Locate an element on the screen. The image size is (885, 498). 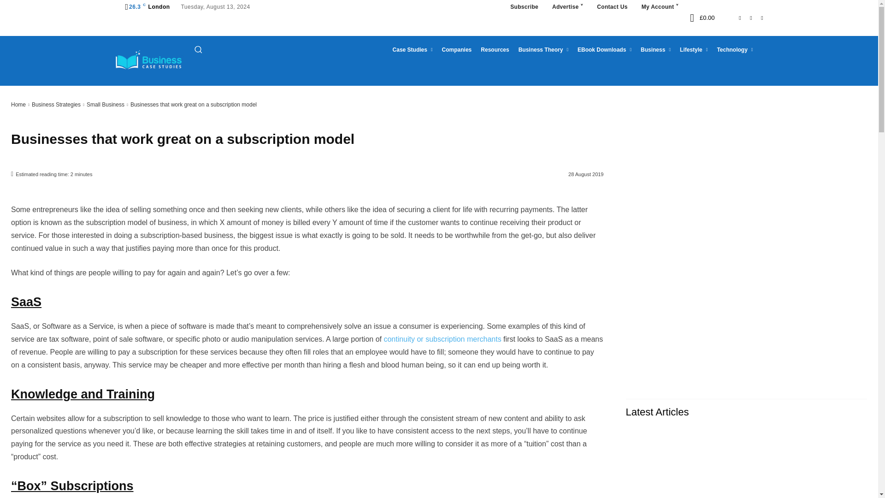
View all posts in Business Strategies is located at coordinates (56, 105).